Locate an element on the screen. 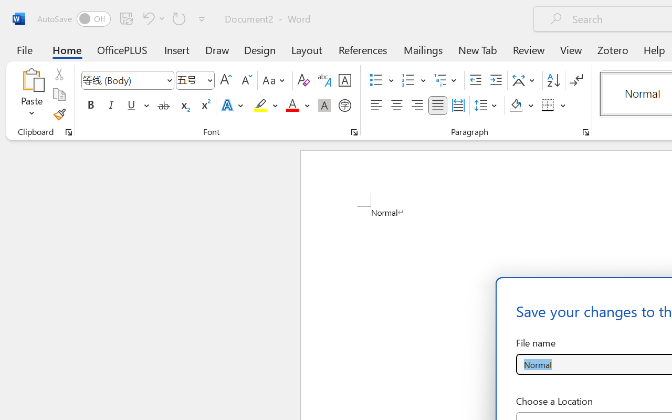  Text Highlight Color is located at coordinates (266, 106).